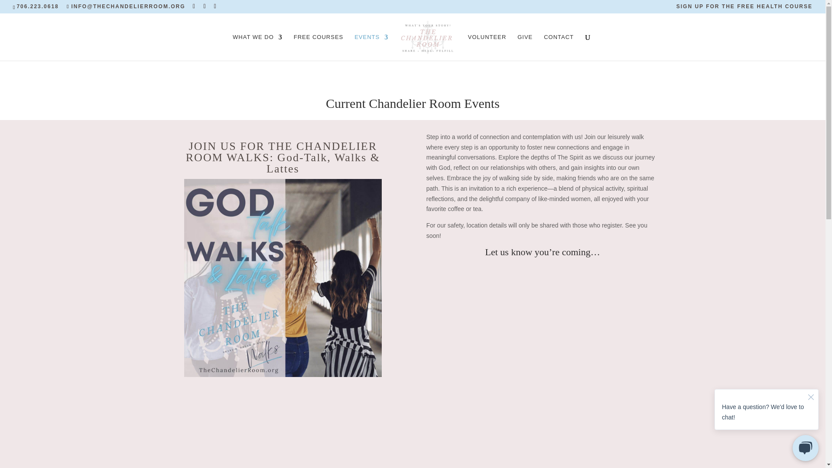 This screenshot has height=468, width=832. What do you see at coordinates (318, 47) in the screenshot?
I see `FREE COURSES` at bounding box center [318, 47].